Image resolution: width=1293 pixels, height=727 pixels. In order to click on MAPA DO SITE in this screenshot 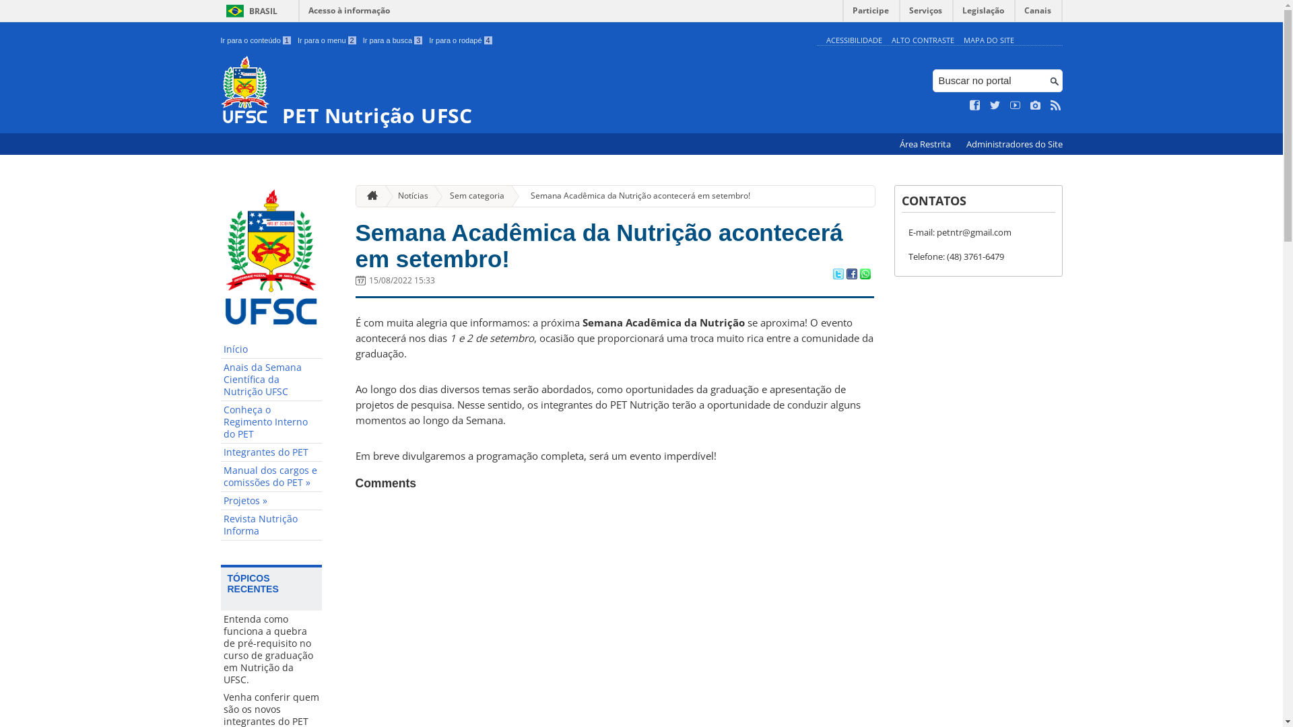, I will do `click(989, 40)`.